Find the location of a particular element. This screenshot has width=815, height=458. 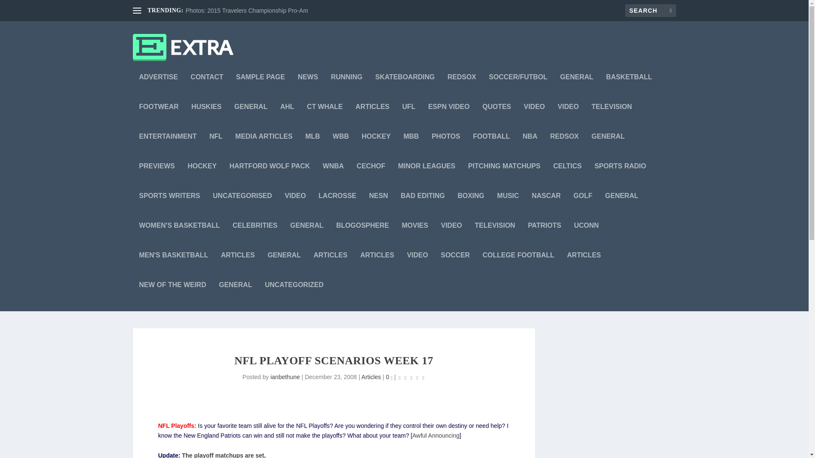

ESPN VIDEO is located at coordinates (449, 118).